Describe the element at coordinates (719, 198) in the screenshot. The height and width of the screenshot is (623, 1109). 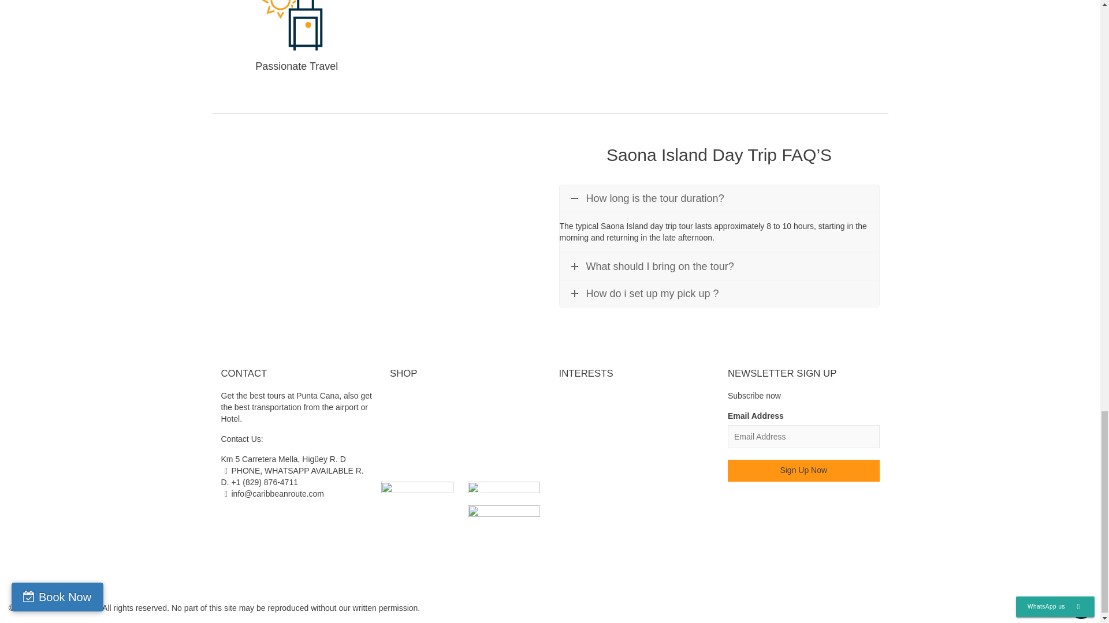
I see `How long is the tour duration?` at that location.